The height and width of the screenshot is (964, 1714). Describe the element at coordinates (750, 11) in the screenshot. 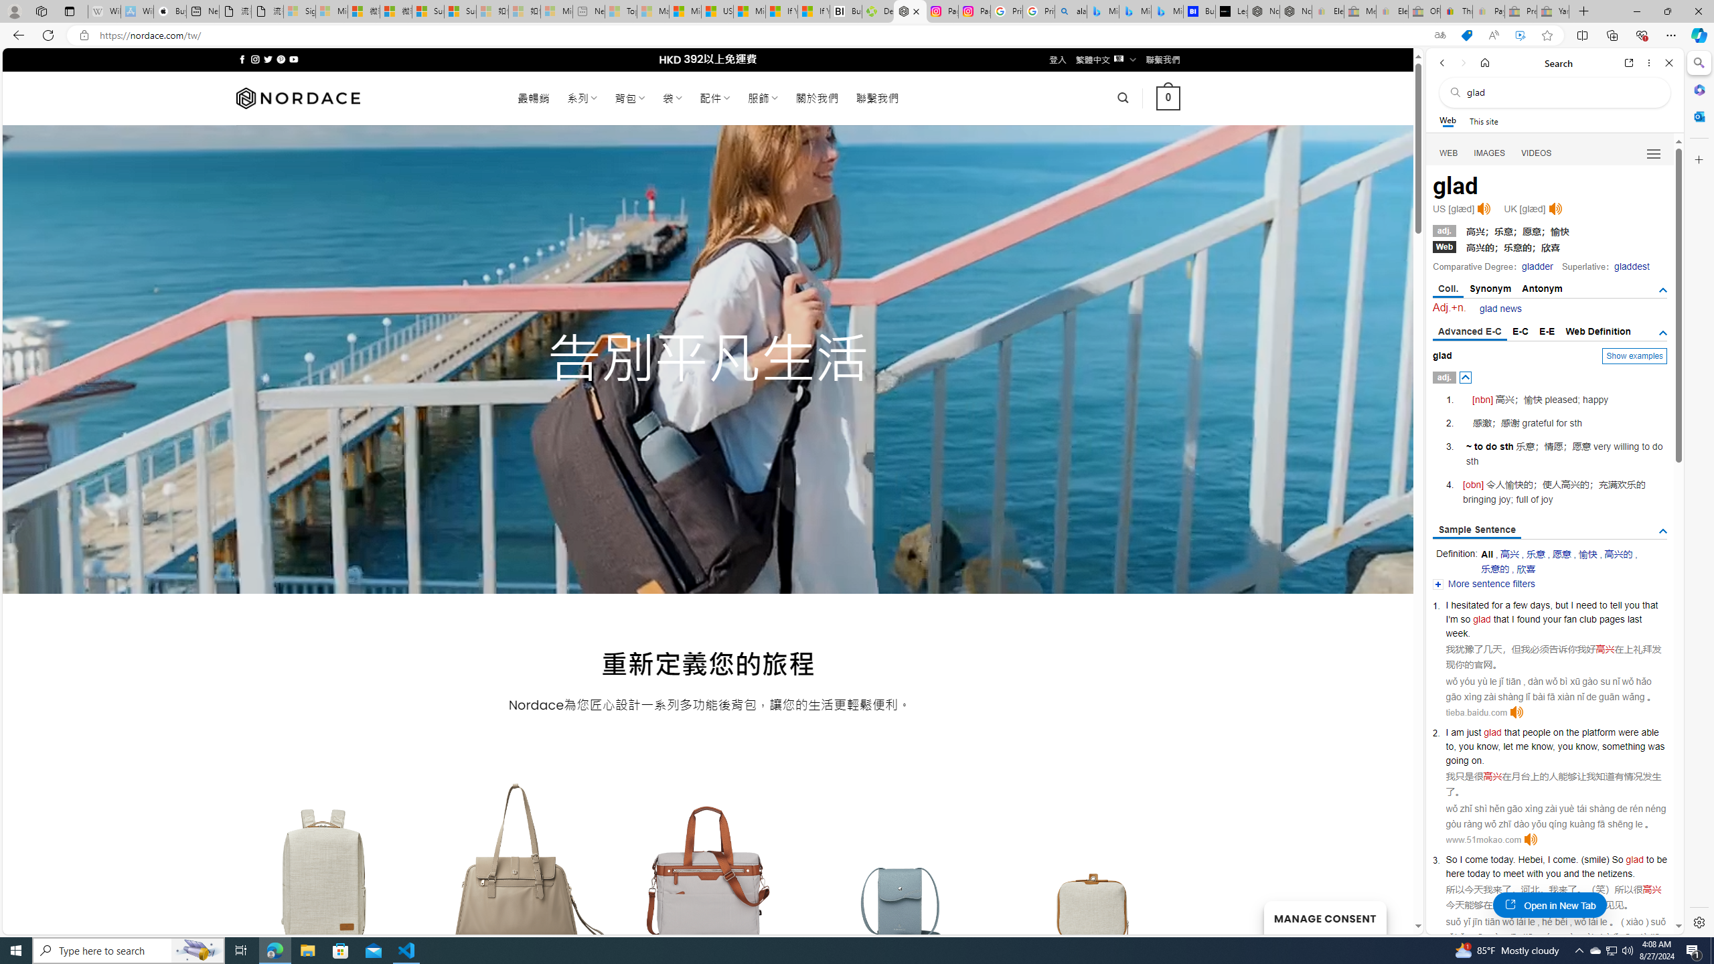

I see `Microsoft Start` at that location.